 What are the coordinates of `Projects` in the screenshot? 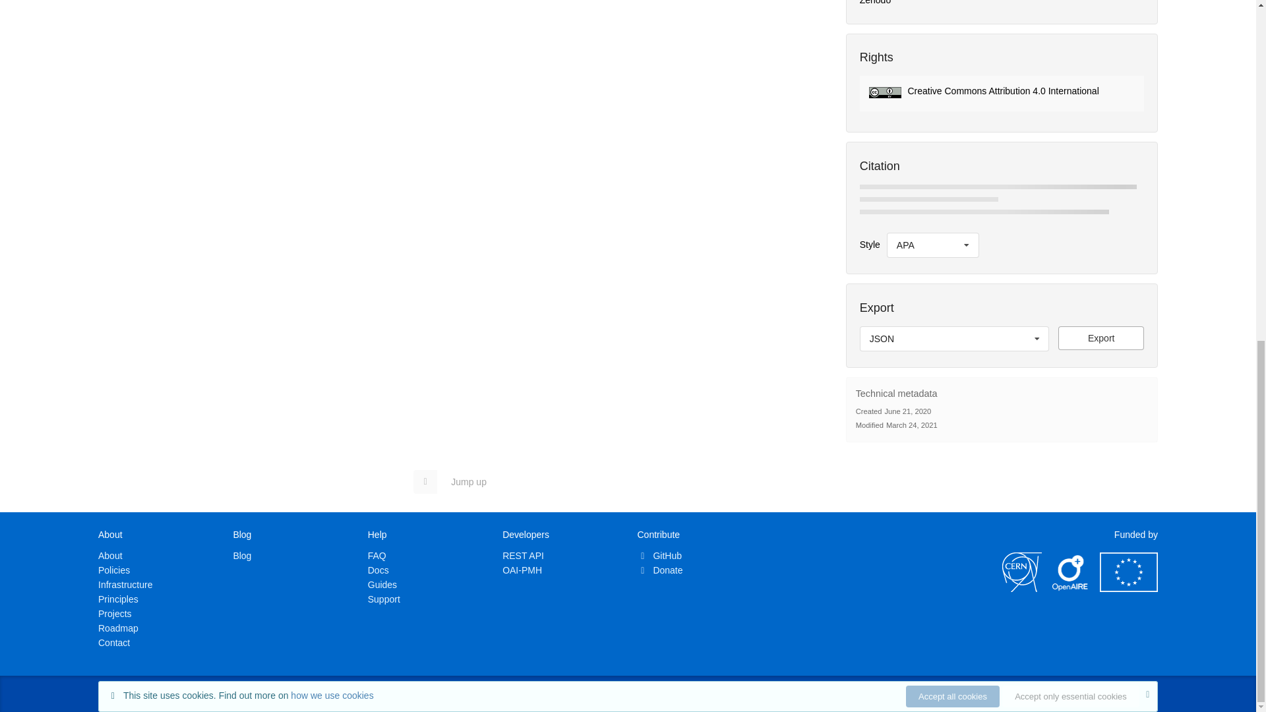 It's located at (115, 613).